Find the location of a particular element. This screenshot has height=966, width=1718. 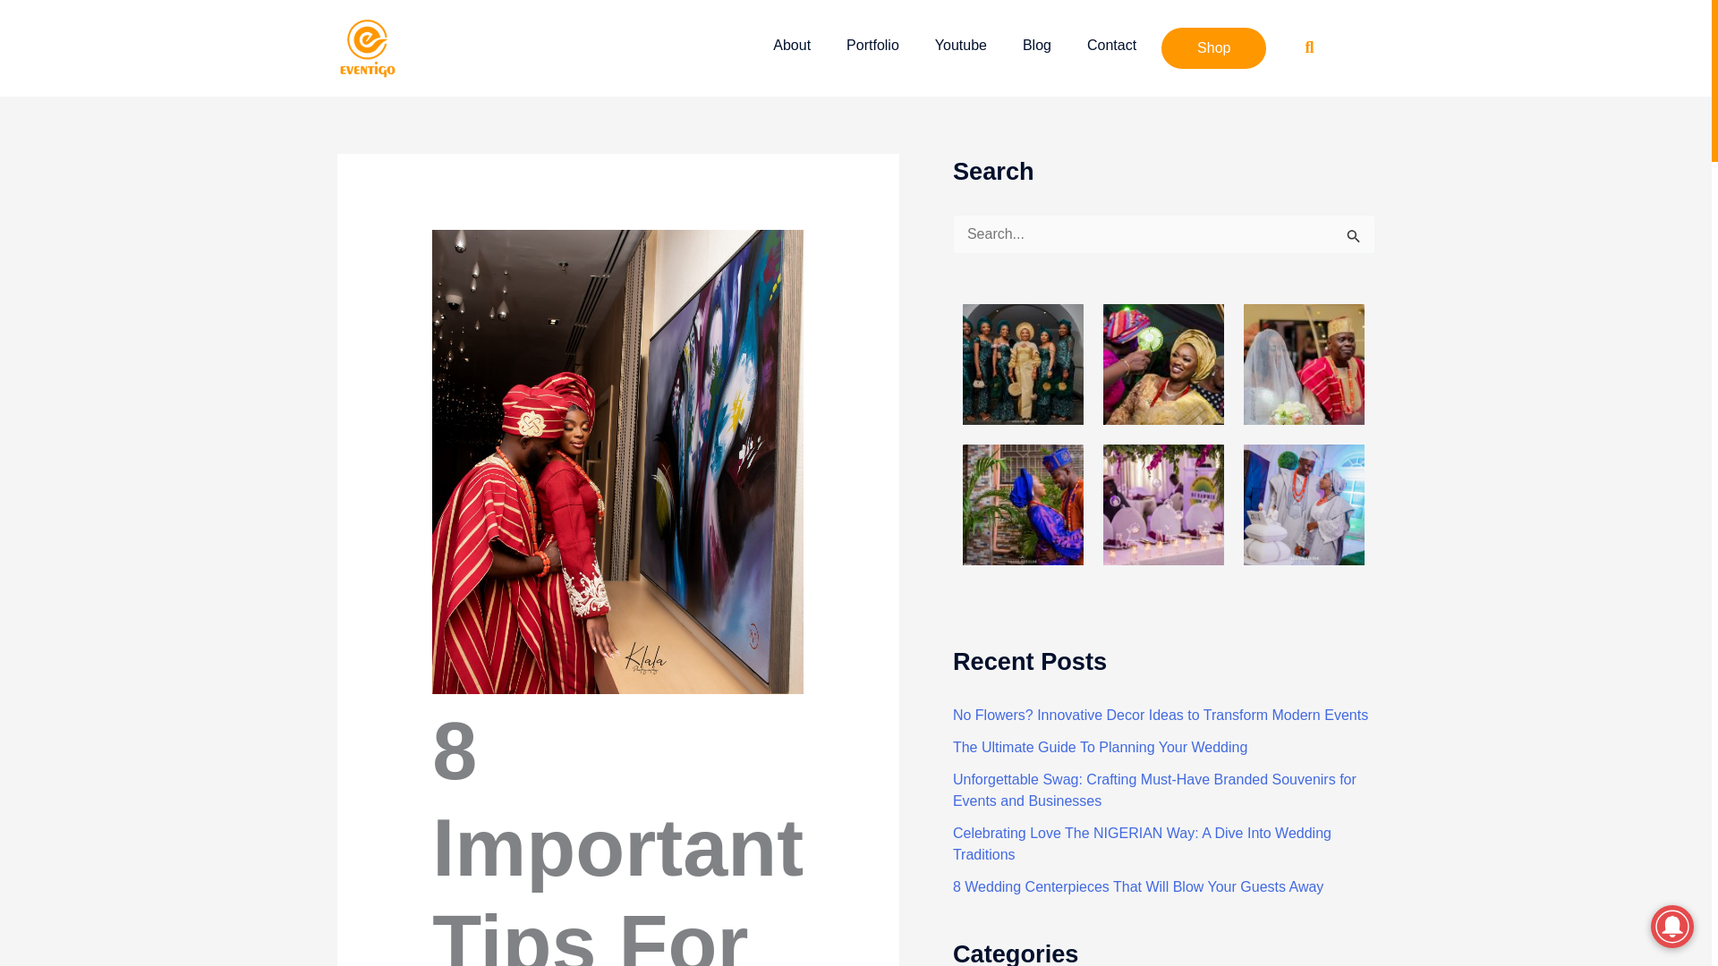

Blog is located at coordinates (1037, 46).